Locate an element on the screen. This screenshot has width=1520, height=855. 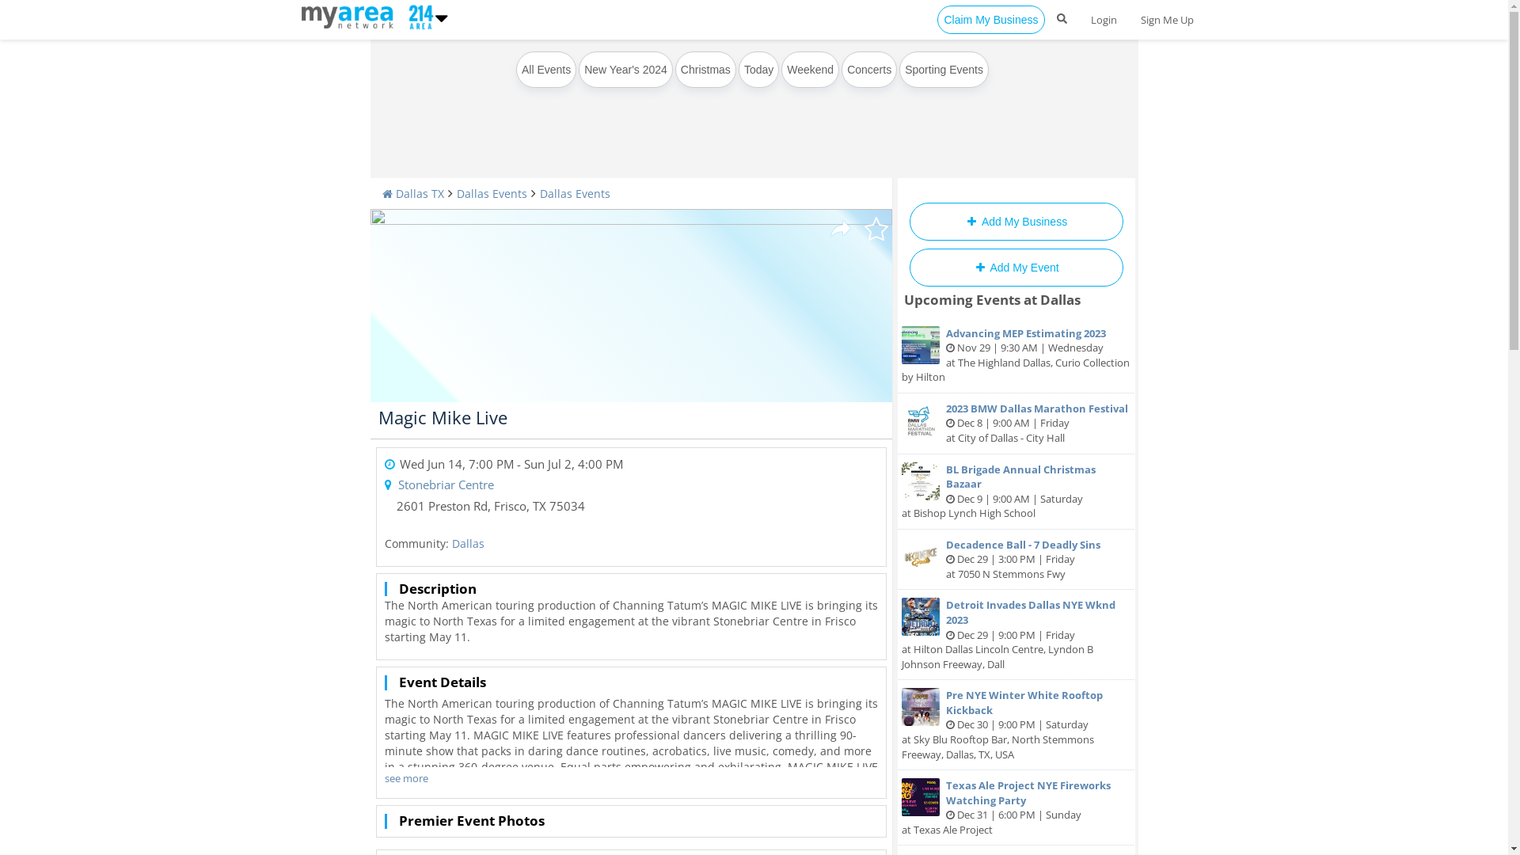
Sporting Events is located at coordinates (944, 70).